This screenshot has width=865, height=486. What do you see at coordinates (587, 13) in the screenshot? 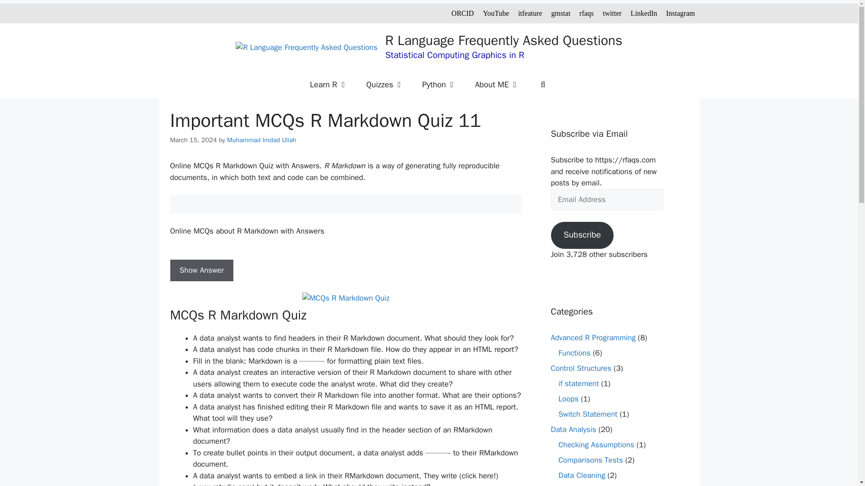
I see `rfaqs` at bounding box center [587, 13].